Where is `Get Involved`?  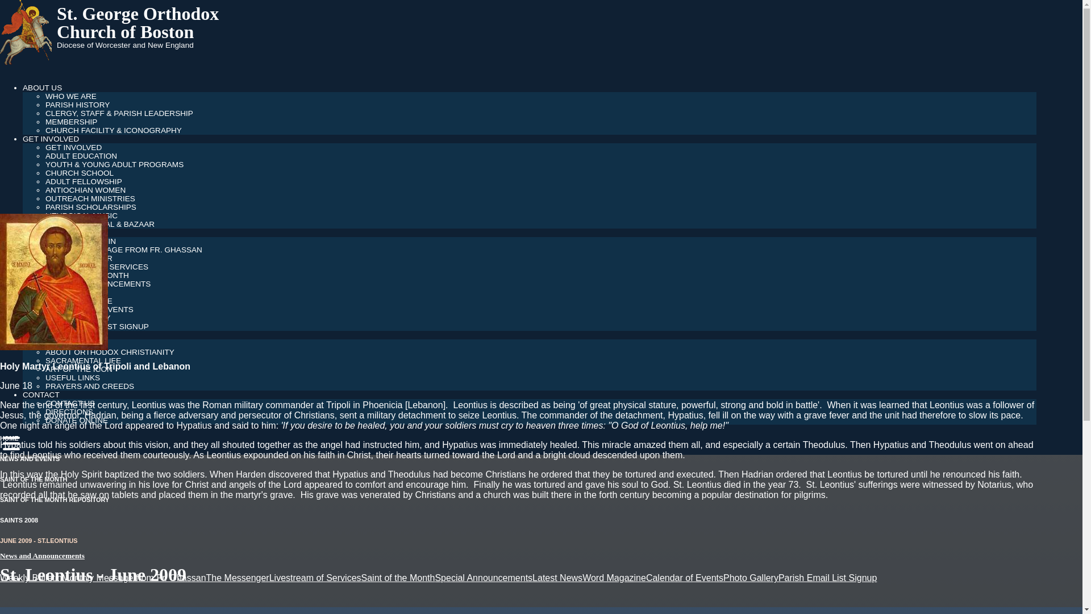
Get Involved is located at coordinates (51, 139).